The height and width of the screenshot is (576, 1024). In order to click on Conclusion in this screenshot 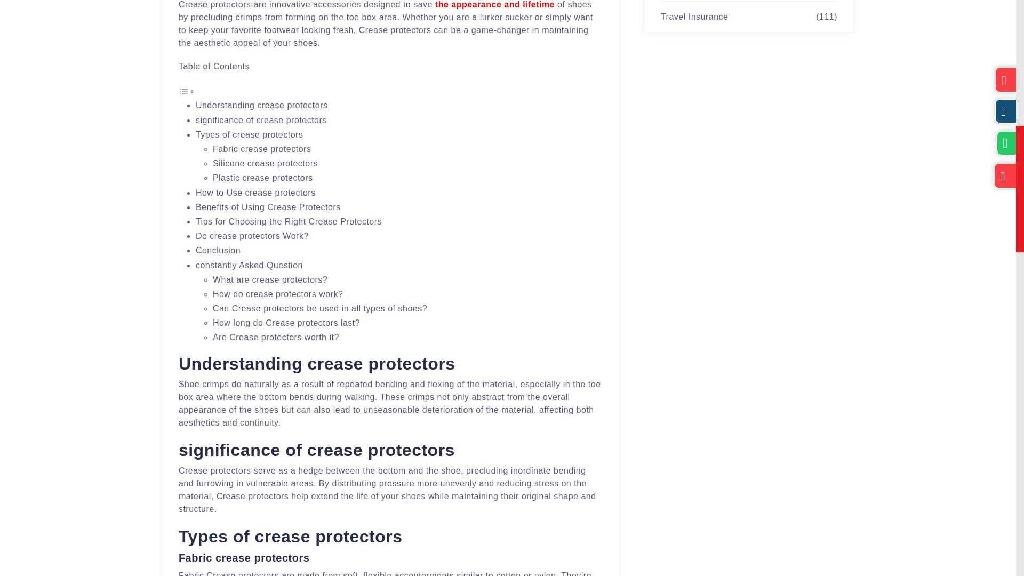, I will do `click(218, 251)`.